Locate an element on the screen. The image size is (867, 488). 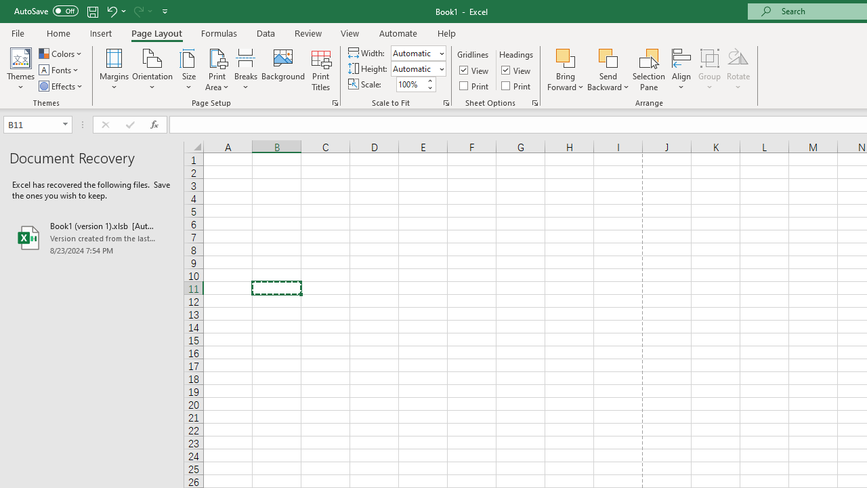
Breaks is located at coordinates (245, 69).